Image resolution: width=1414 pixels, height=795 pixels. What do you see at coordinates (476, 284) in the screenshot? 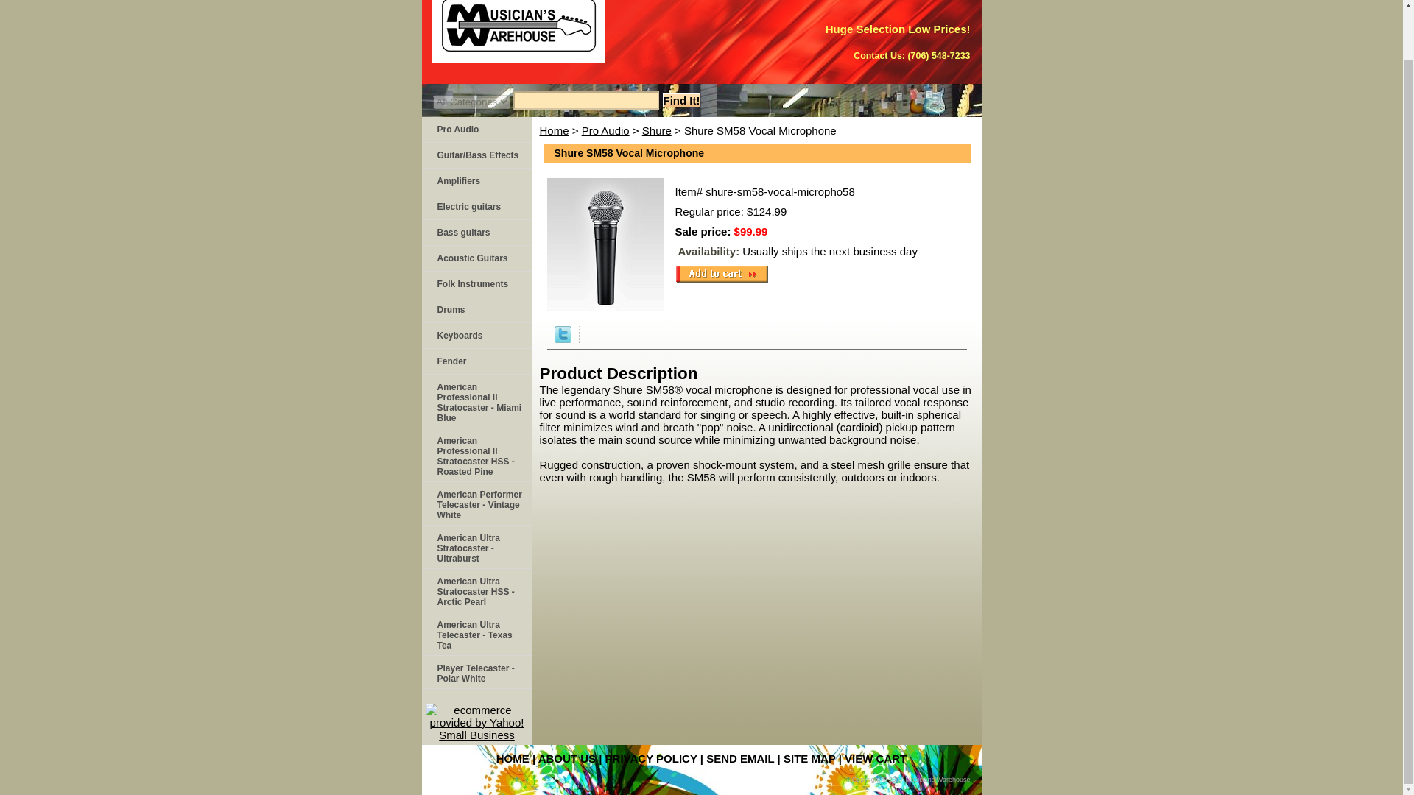
I see `Folk Instruments` at bounding box center [476, 284].